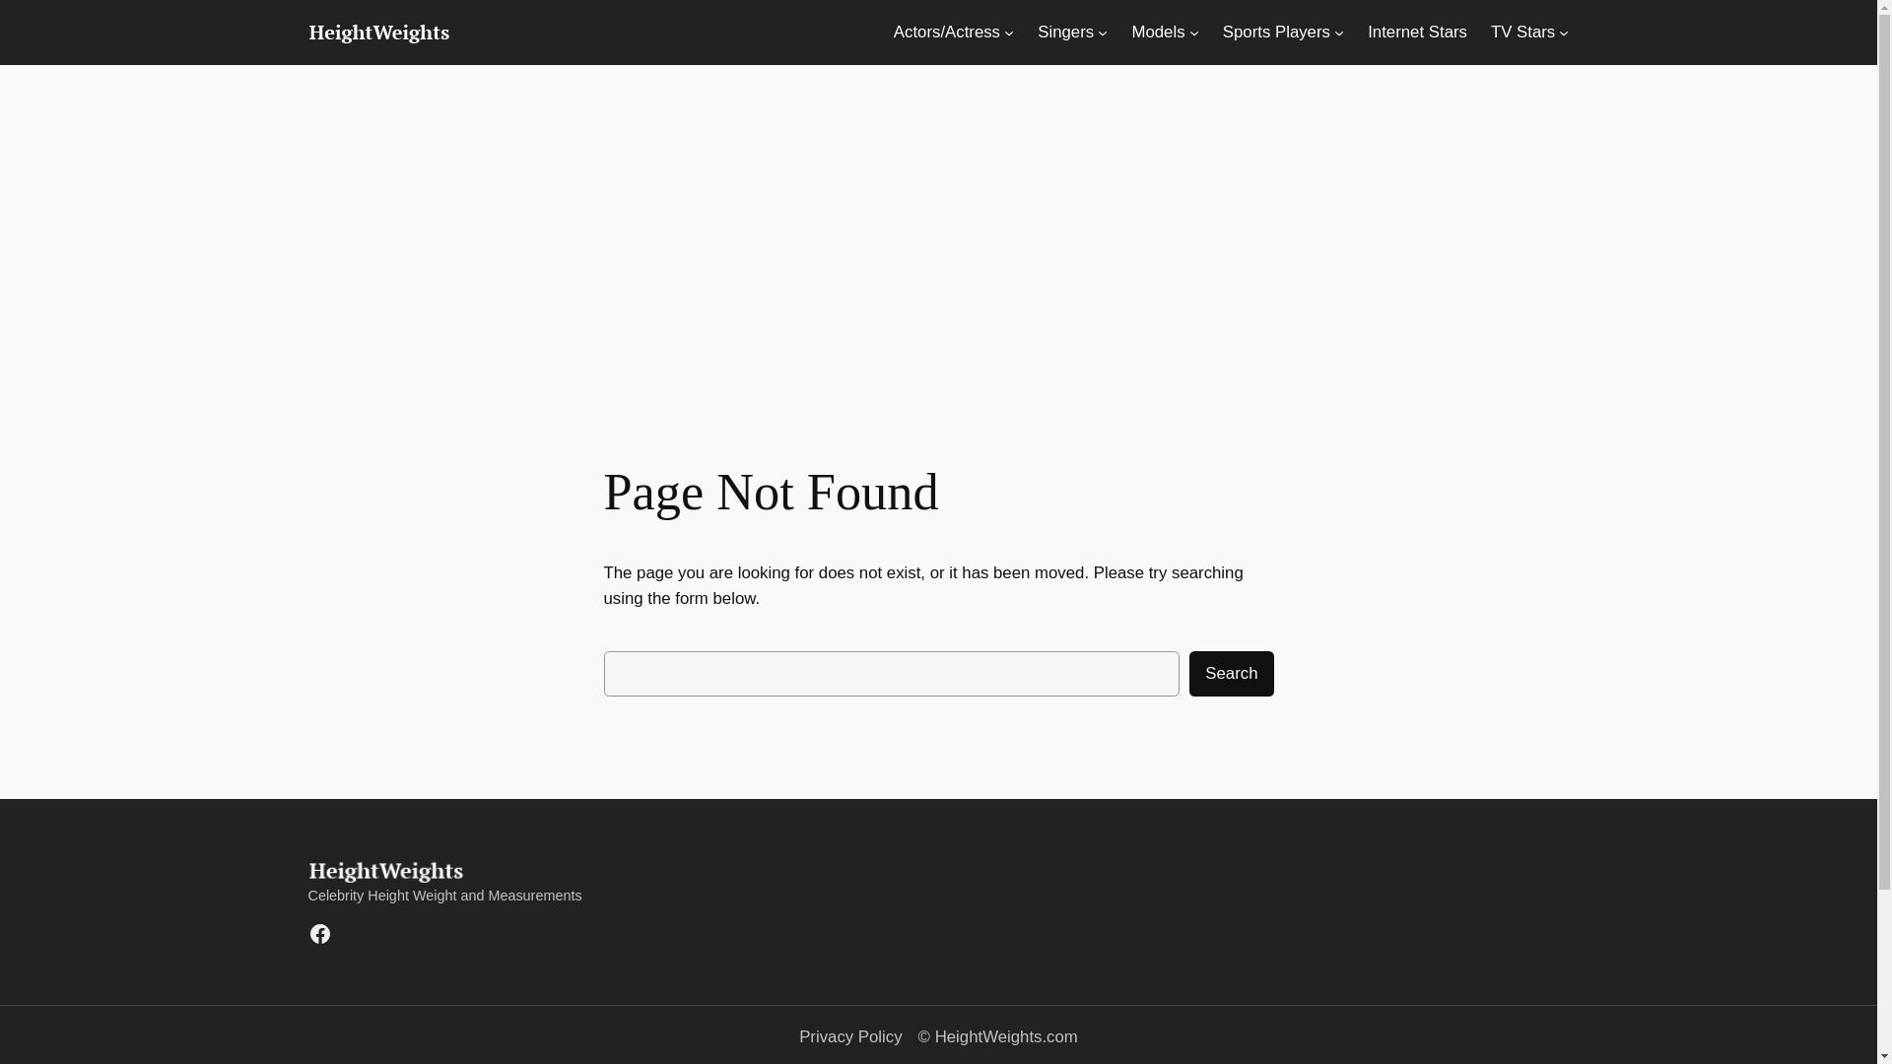 Image resolution: width=1892 pixels, height=1064 pixels. What do you see at coordinates (1064, 33) in the screenshot?
I see `Singers` at bounding box center [1064, 33].